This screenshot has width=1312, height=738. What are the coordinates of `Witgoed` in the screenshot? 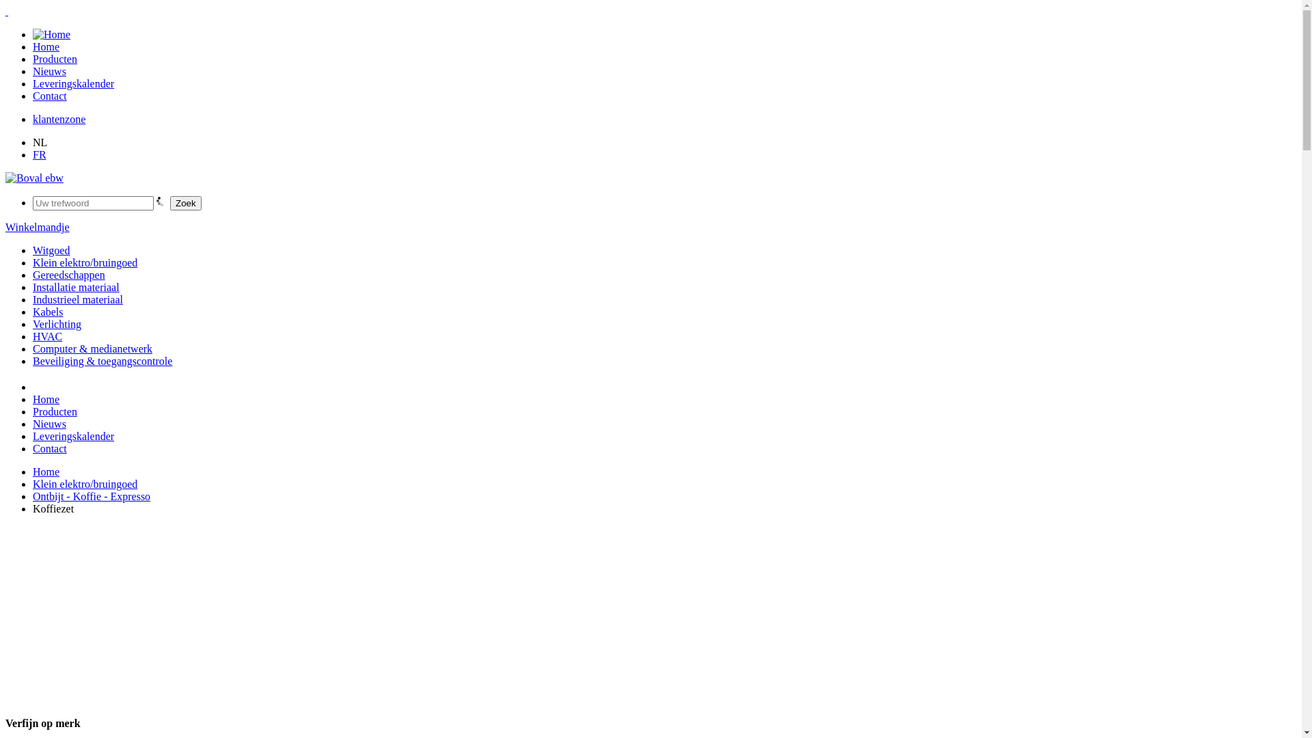 It's located at (51, 250).